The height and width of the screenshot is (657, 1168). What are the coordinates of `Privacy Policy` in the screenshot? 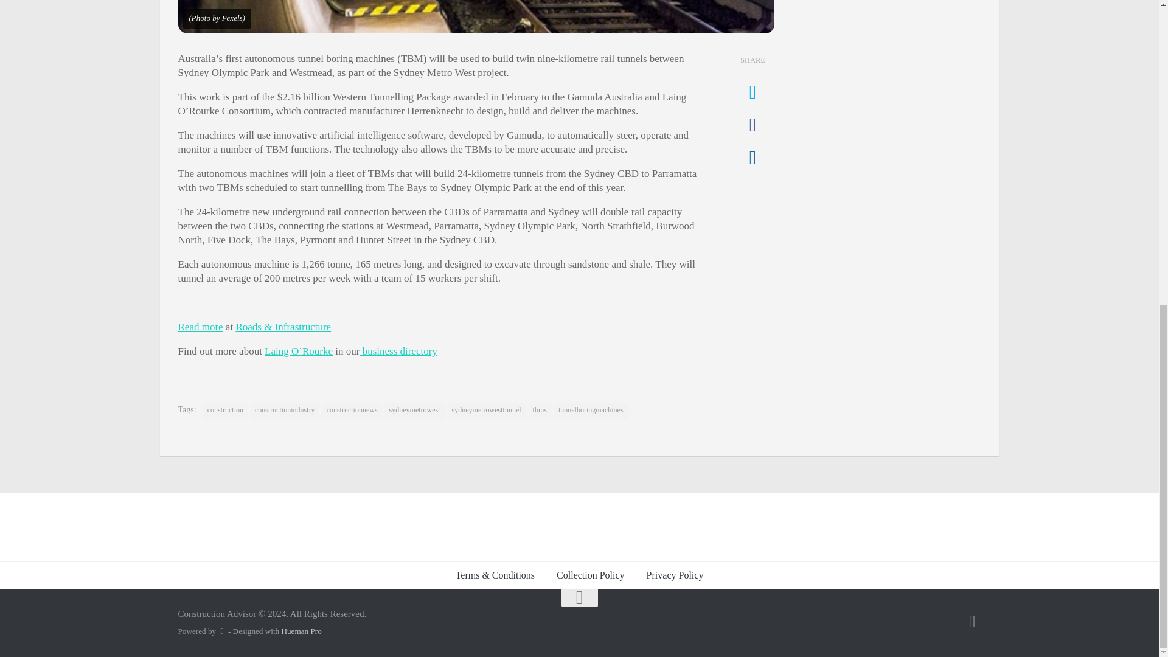 It's located at (675, 575).